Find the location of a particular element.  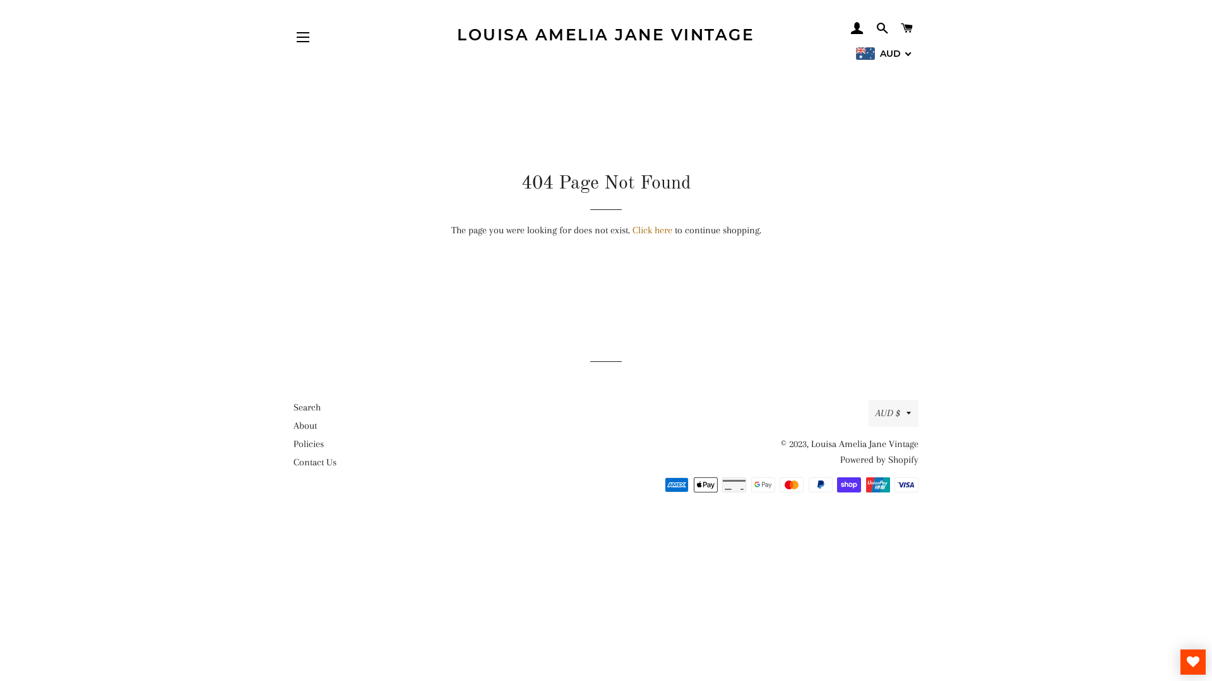

About is located at coordinates (306, 426).